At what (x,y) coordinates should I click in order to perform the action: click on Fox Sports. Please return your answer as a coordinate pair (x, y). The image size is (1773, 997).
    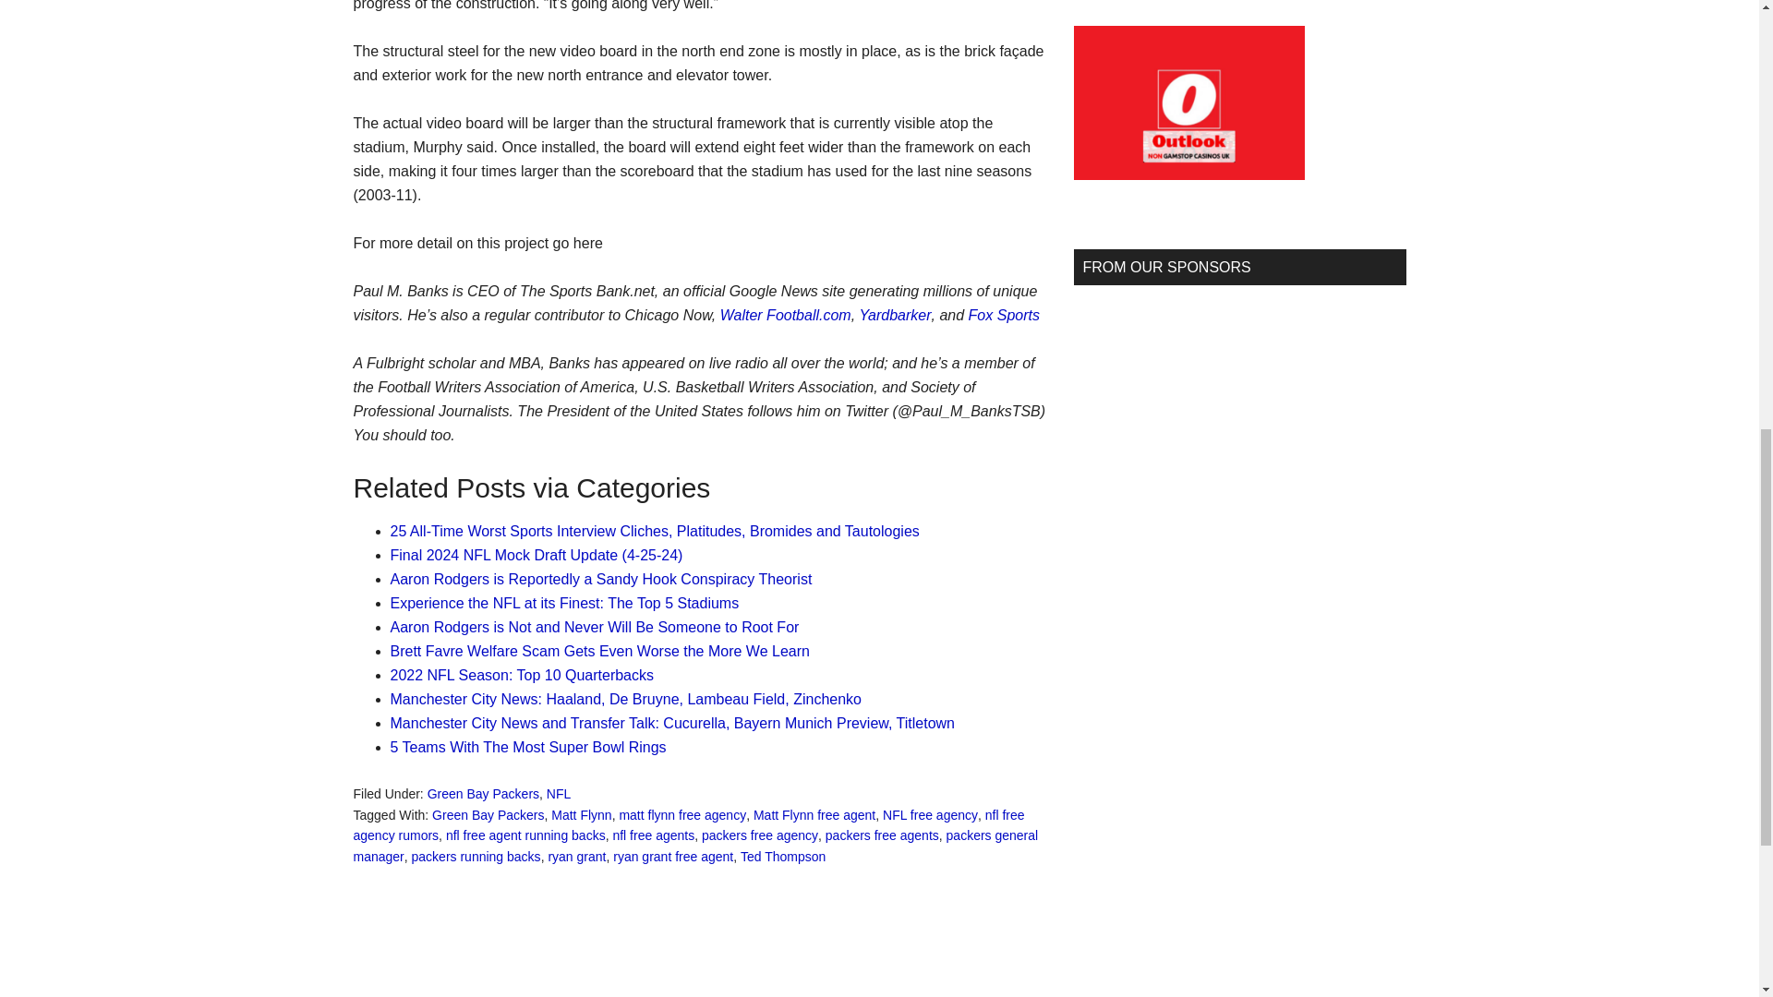
    Looking at the image, I should click on (1003, 314).